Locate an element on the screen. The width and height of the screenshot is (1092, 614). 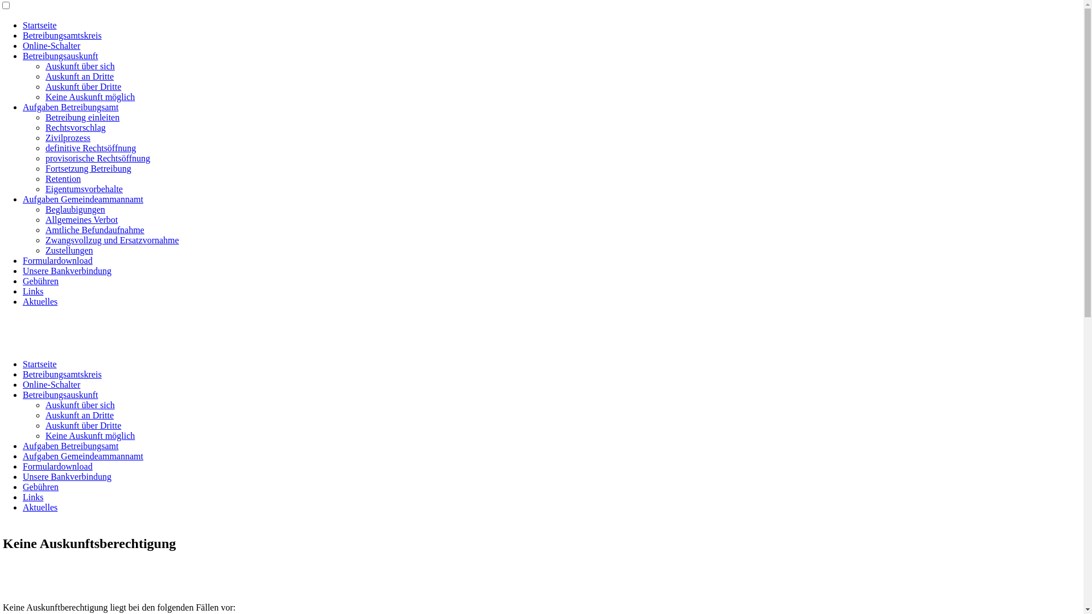
Startseite is located at coordinates (40, 364).